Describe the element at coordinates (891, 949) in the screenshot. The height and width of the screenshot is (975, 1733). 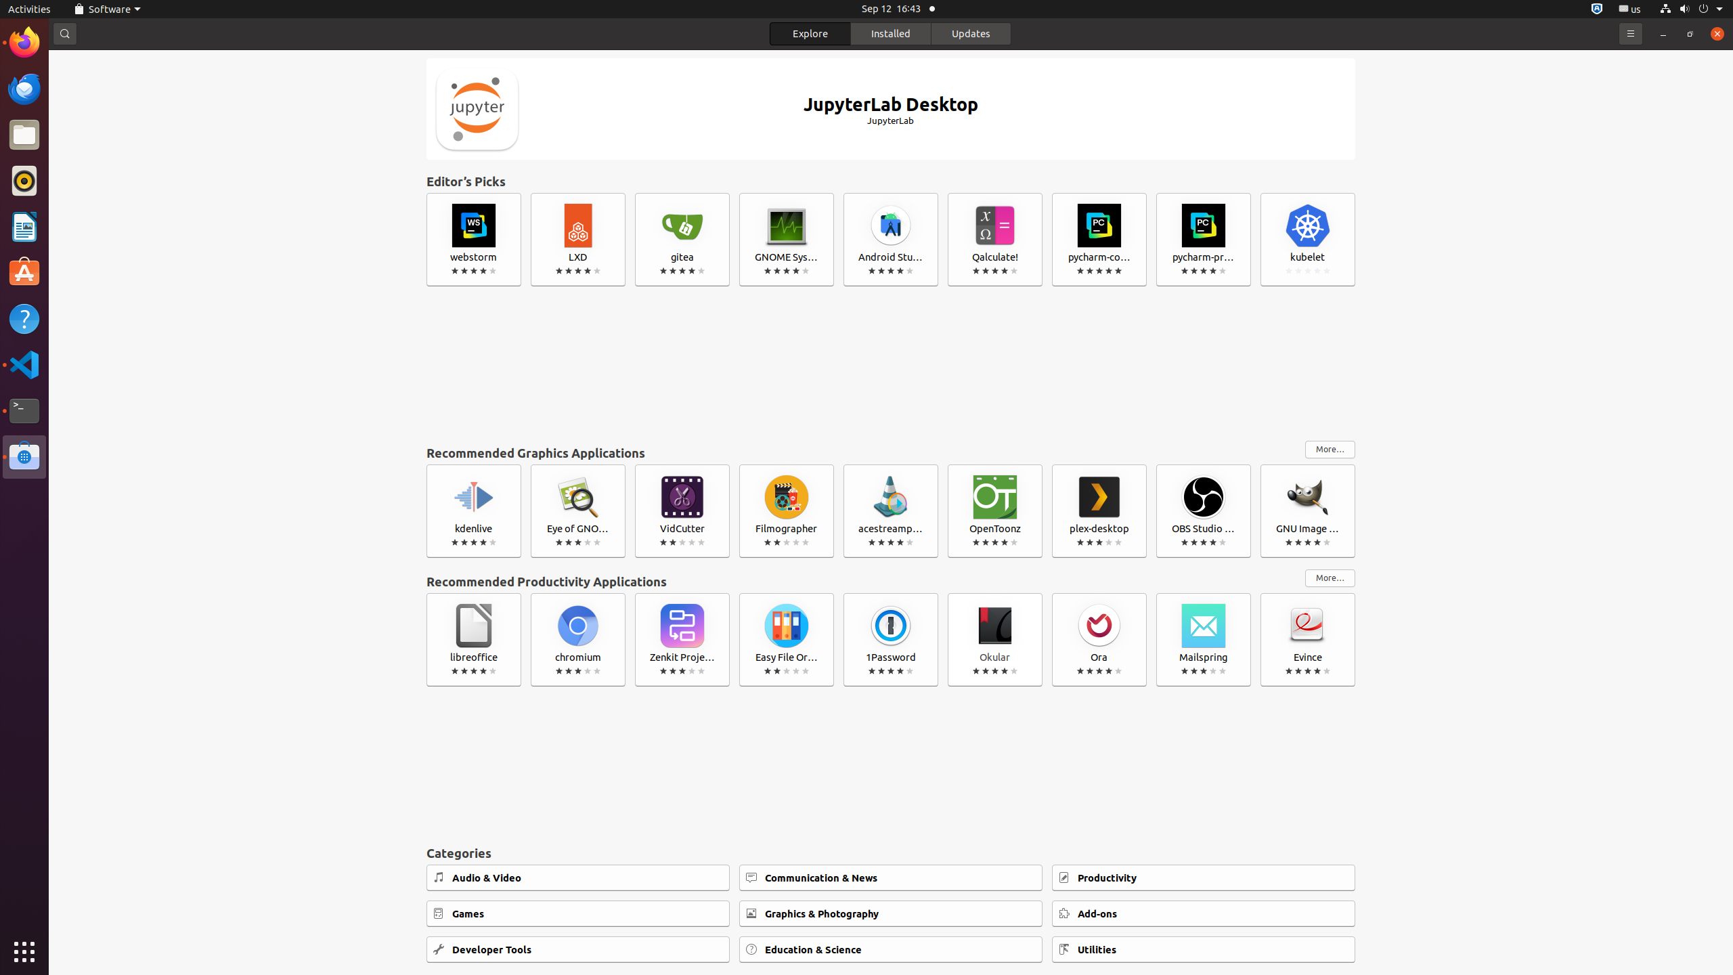
I see `Education & Science` at that location.